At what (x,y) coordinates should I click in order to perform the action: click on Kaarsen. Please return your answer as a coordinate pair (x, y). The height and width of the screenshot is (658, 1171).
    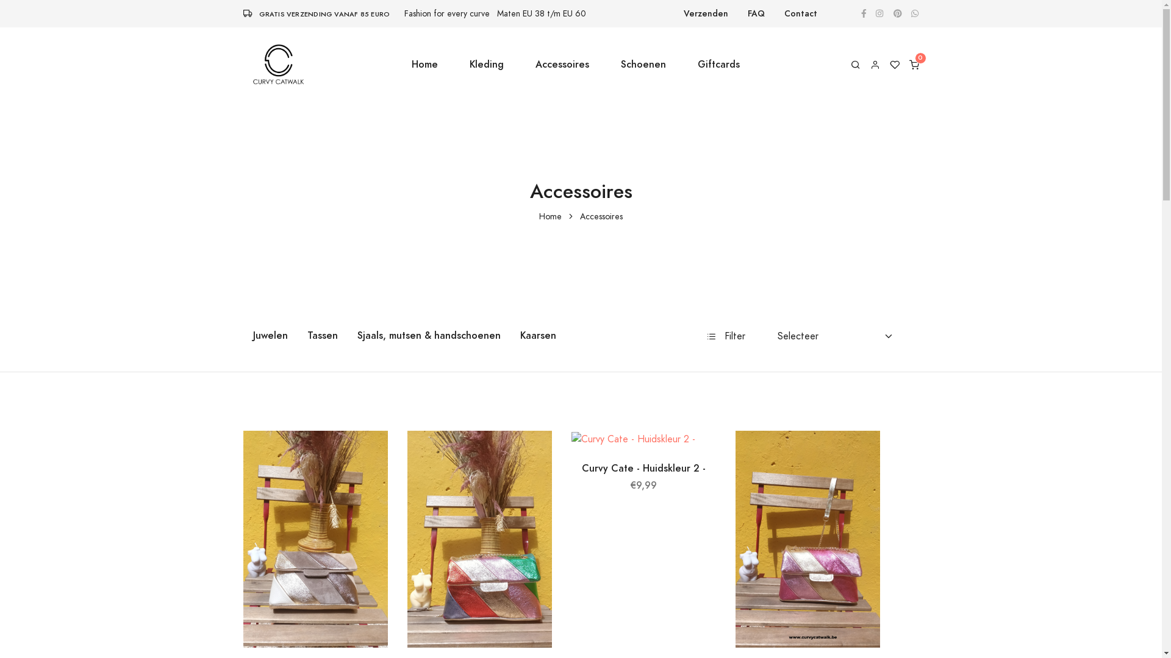
    Looking at the image, I should click on (538, 336).